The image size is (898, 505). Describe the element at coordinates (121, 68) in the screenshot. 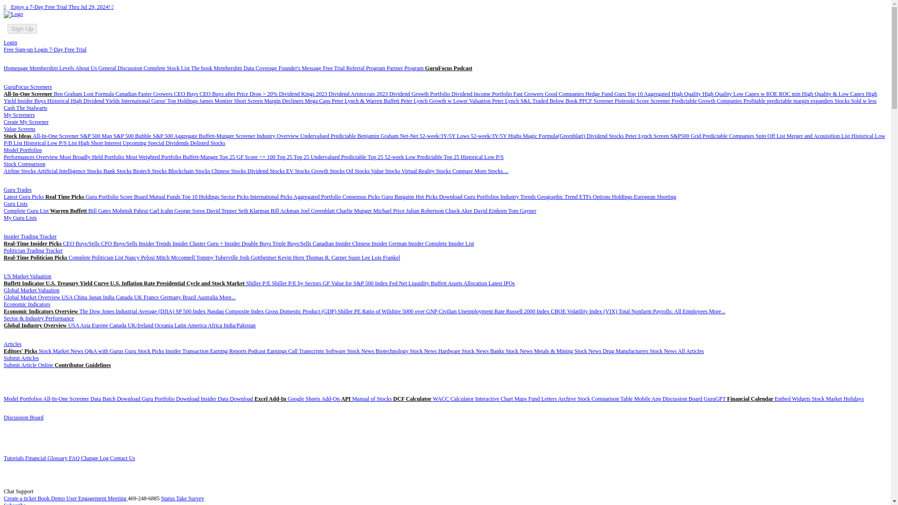

I see `General Discussion` at that location.